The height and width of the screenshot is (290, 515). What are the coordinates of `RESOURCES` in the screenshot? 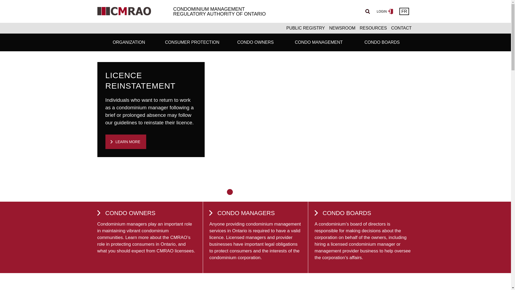 It's located at (373, 28).